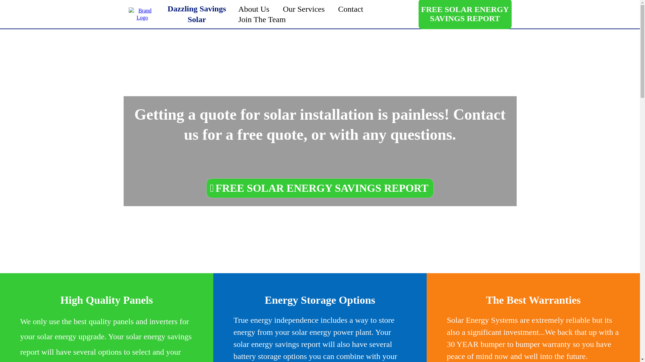 Image resolution: width=645 pixels, height=362 pixels. What do you see at coordinates (254, 9) in the screenshot?
I see `About Us` at bounding box center [254, 9].